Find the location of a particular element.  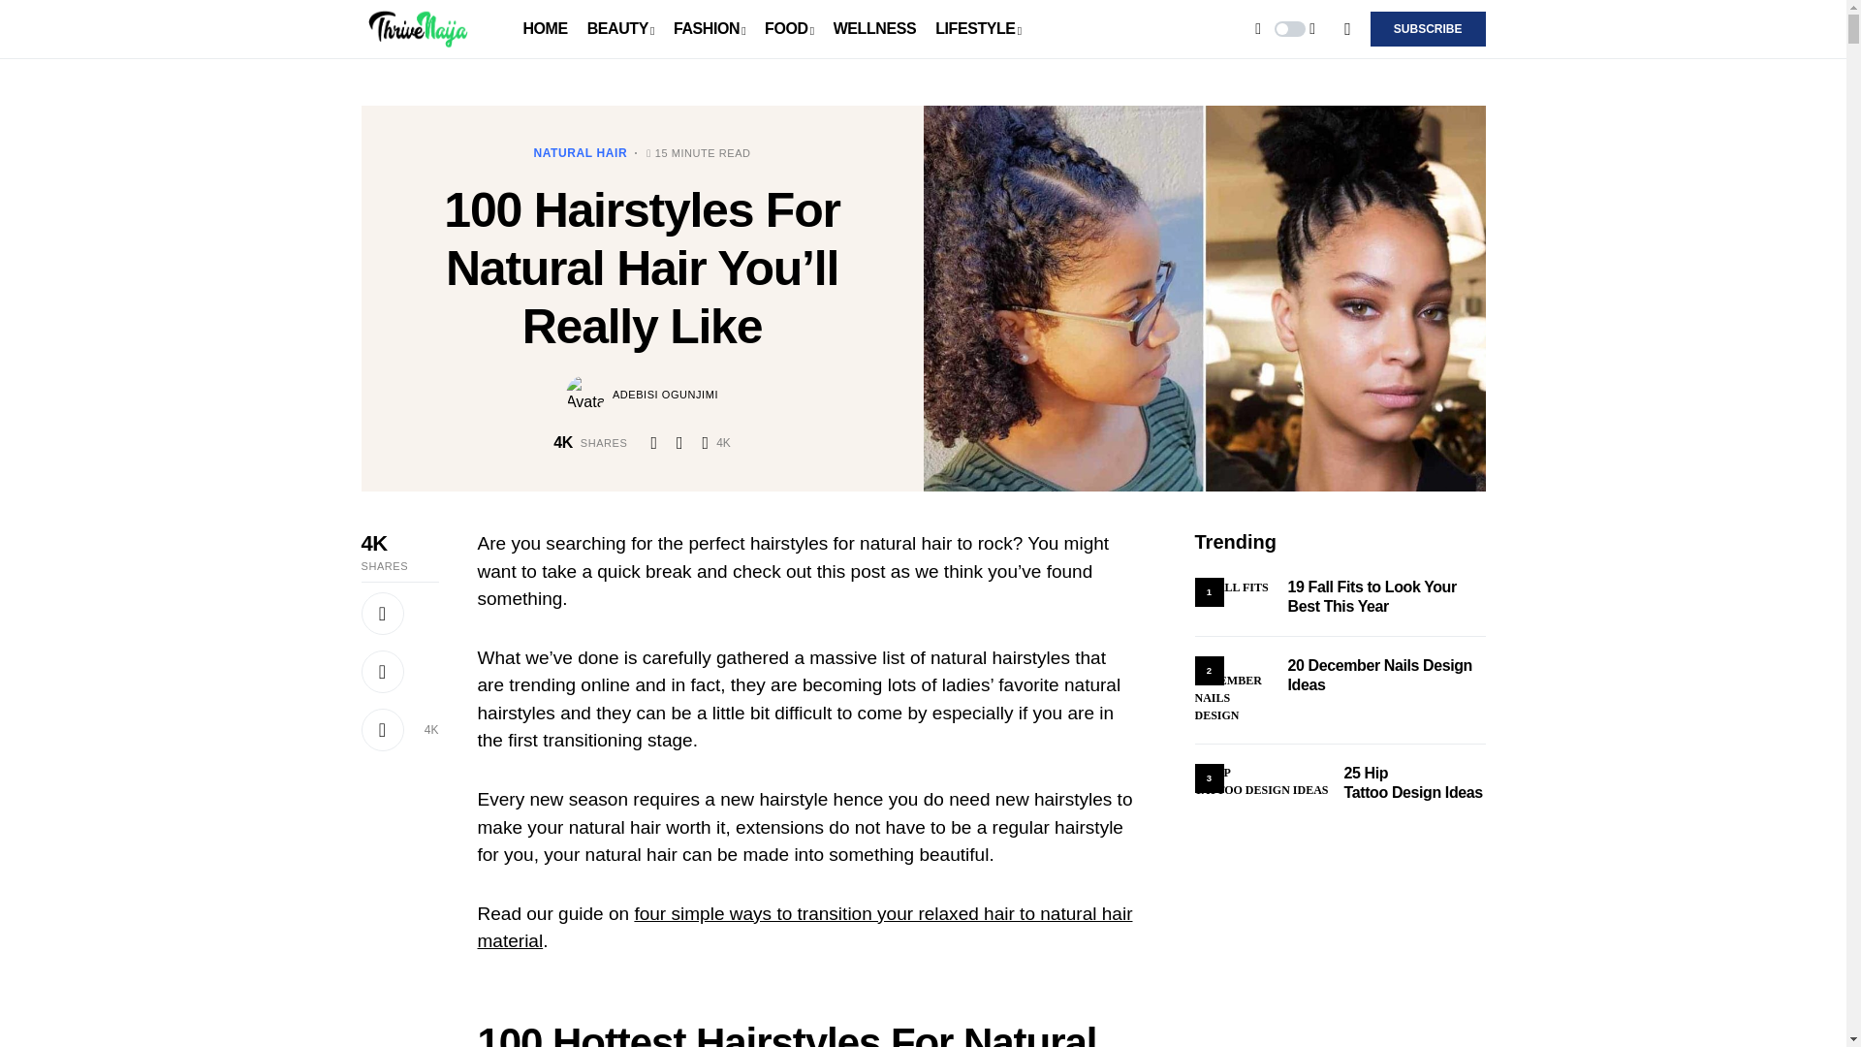

BEAUTY is located at coordinates (620, 29).